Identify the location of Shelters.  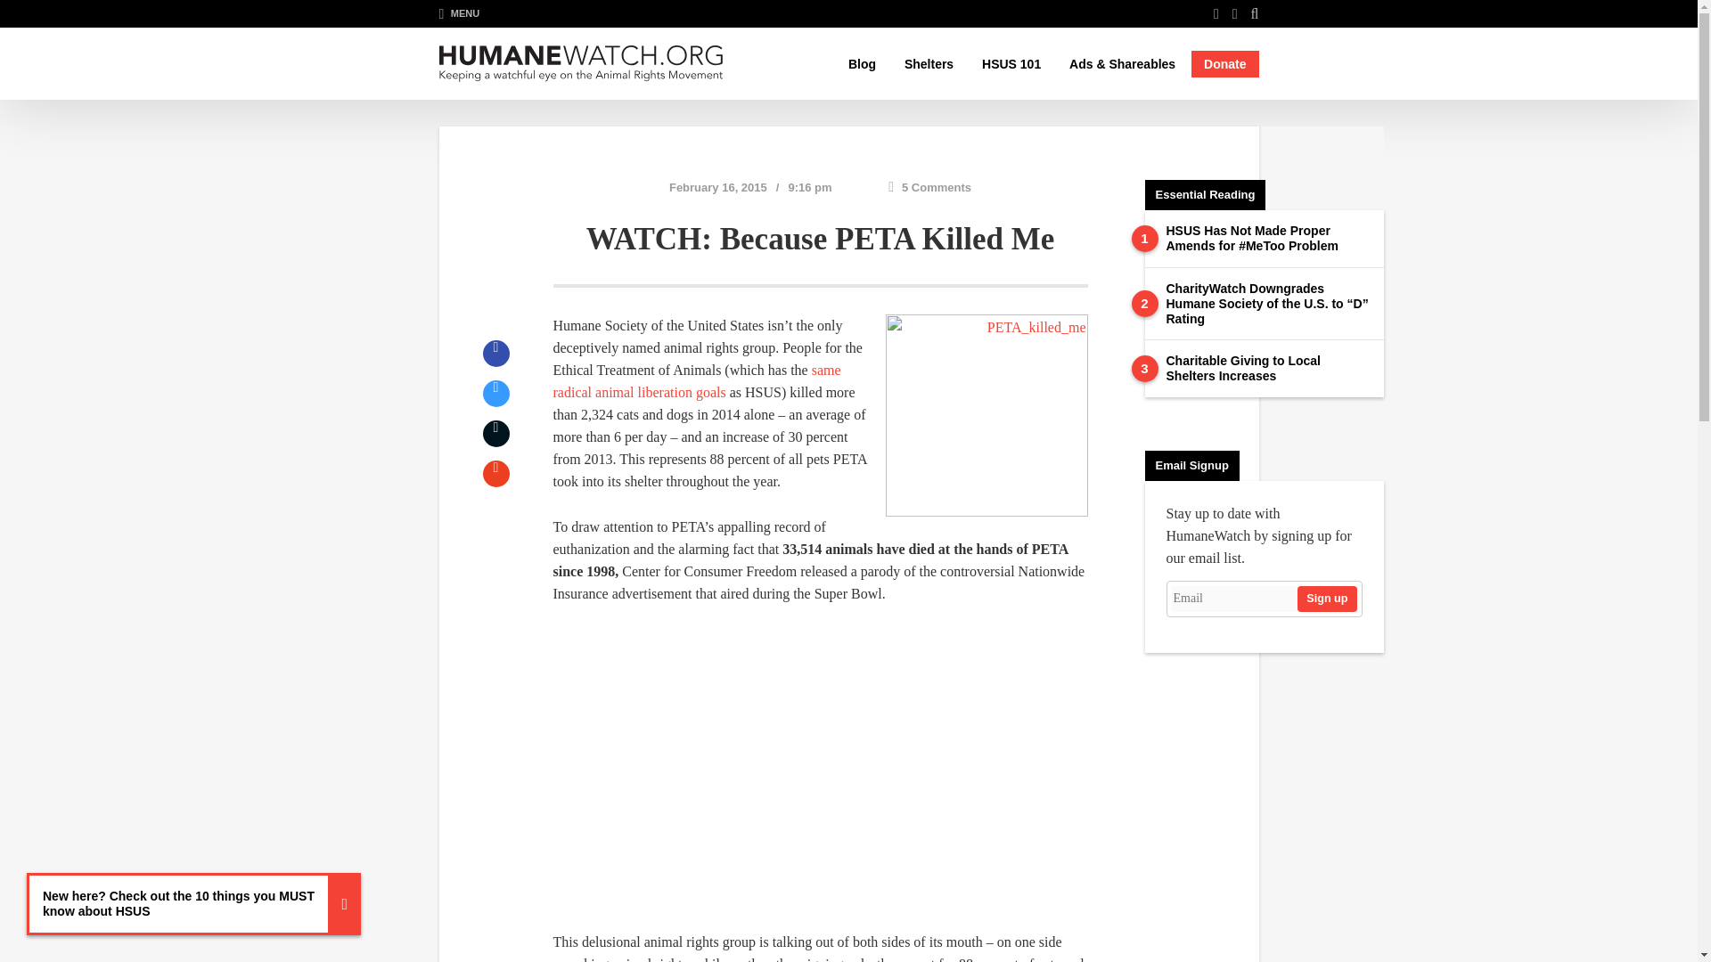
(929, 64).